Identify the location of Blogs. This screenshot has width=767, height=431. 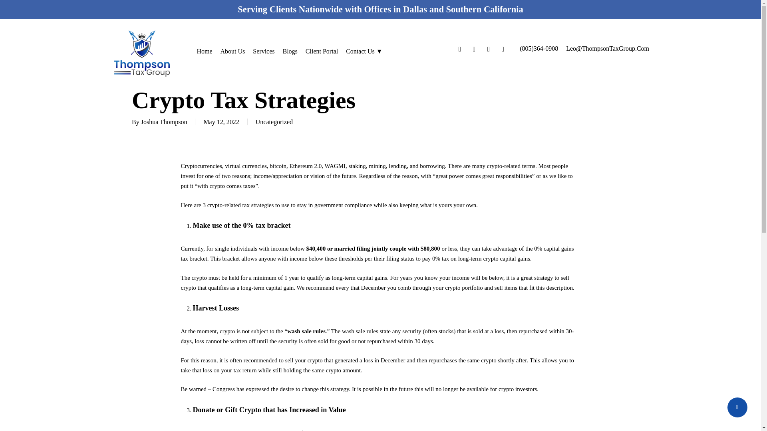
(290, 51).